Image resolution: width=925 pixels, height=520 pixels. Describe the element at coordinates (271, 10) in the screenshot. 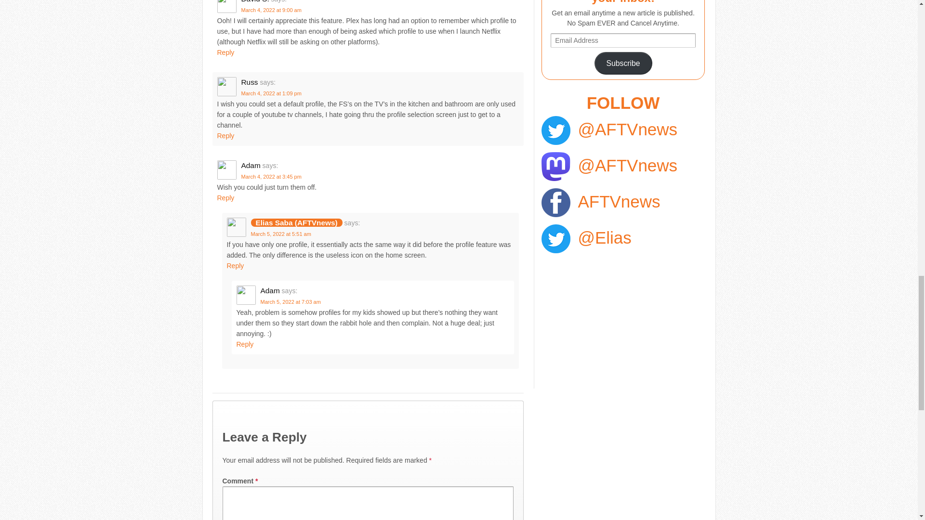

I see `March 4, 2022 at 9:00 am` at that location.